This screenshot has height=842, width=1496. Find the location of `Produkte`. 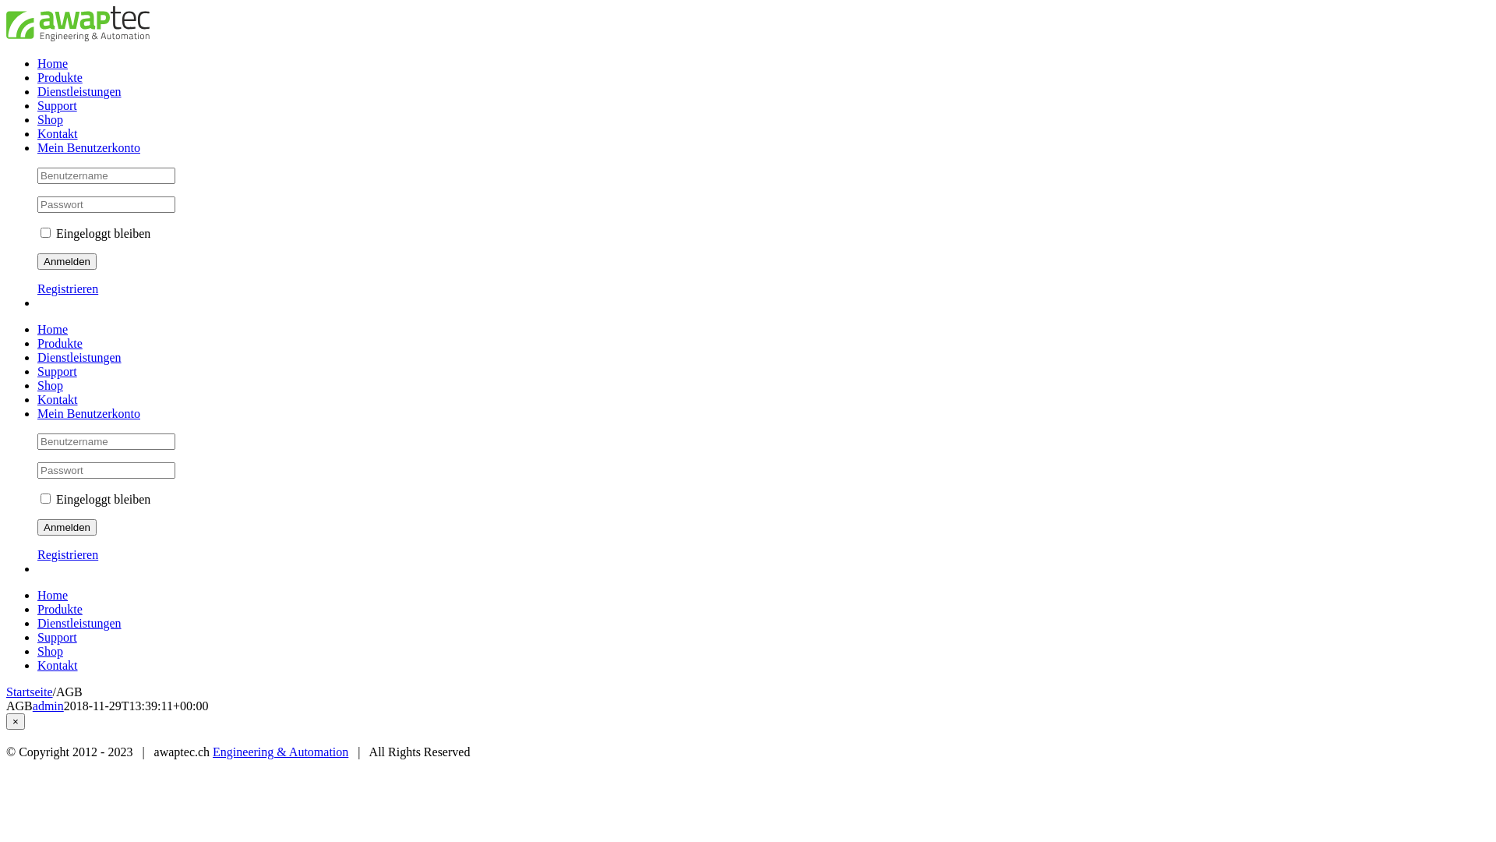

Produkte is located at coordinates (60, 78).